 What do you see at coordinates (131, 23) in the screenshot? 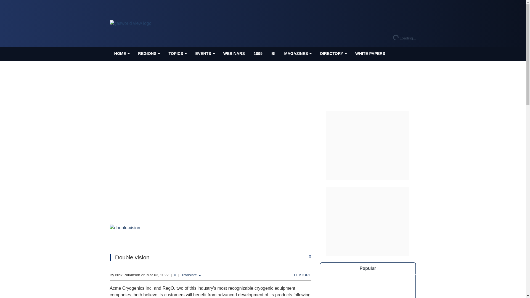
I see `gasworld` at bounding box center [131, 23].